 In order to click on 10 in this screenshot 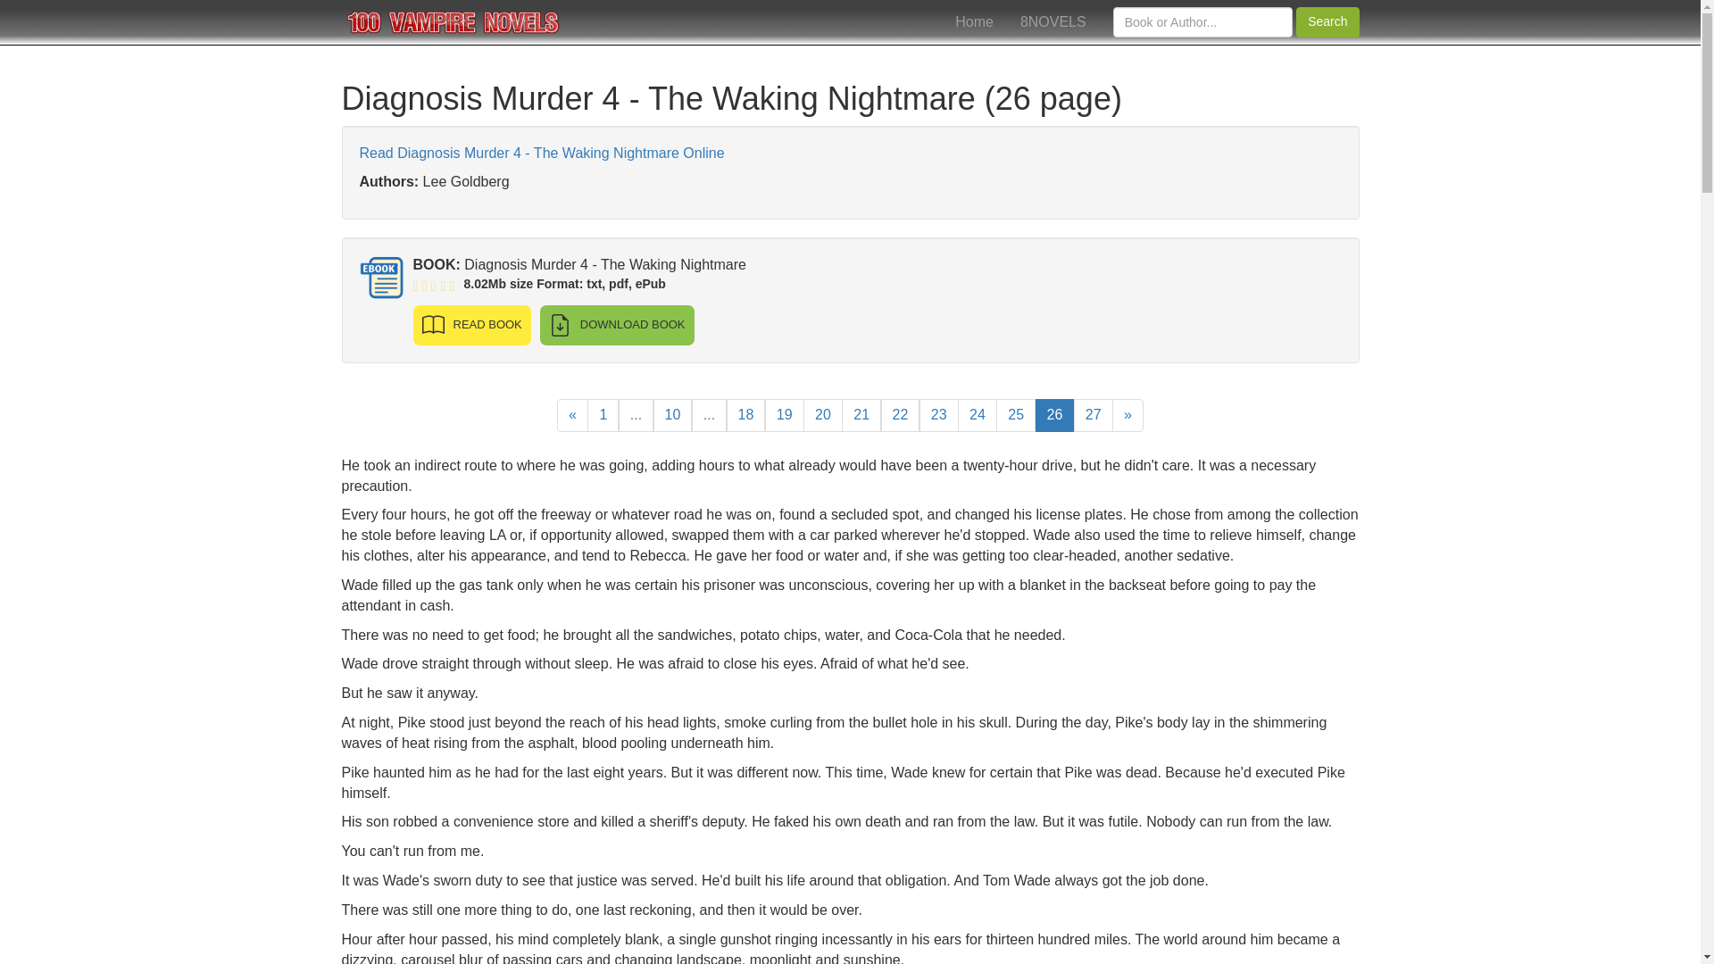, I will do `click(672, 415)`.